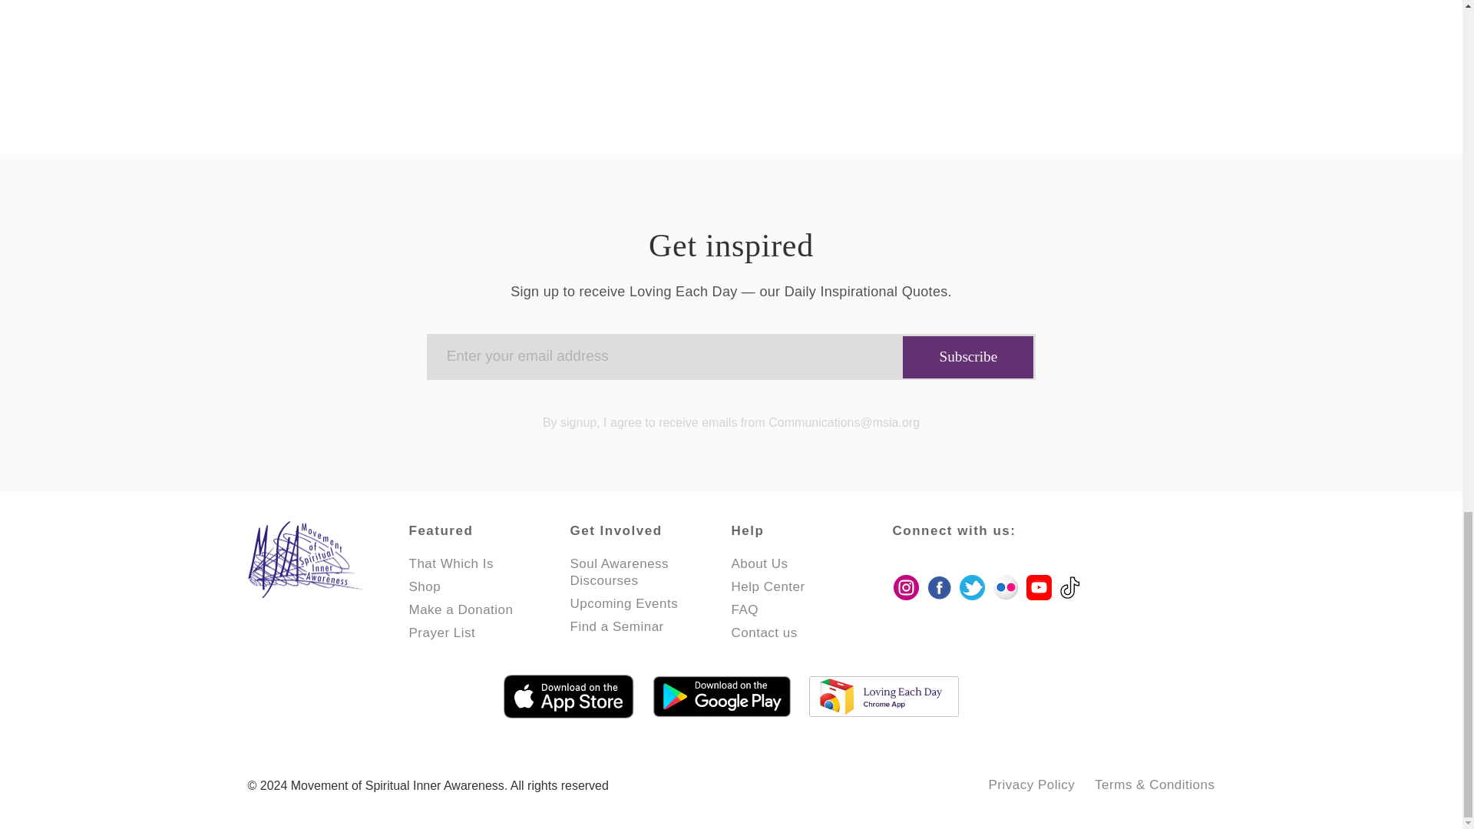 This screenshot has height=829, width=1474. What do you see at coordinates (461, 609) in the screenshot?
I see `Make a Donation` at bounding box center [461, 609].